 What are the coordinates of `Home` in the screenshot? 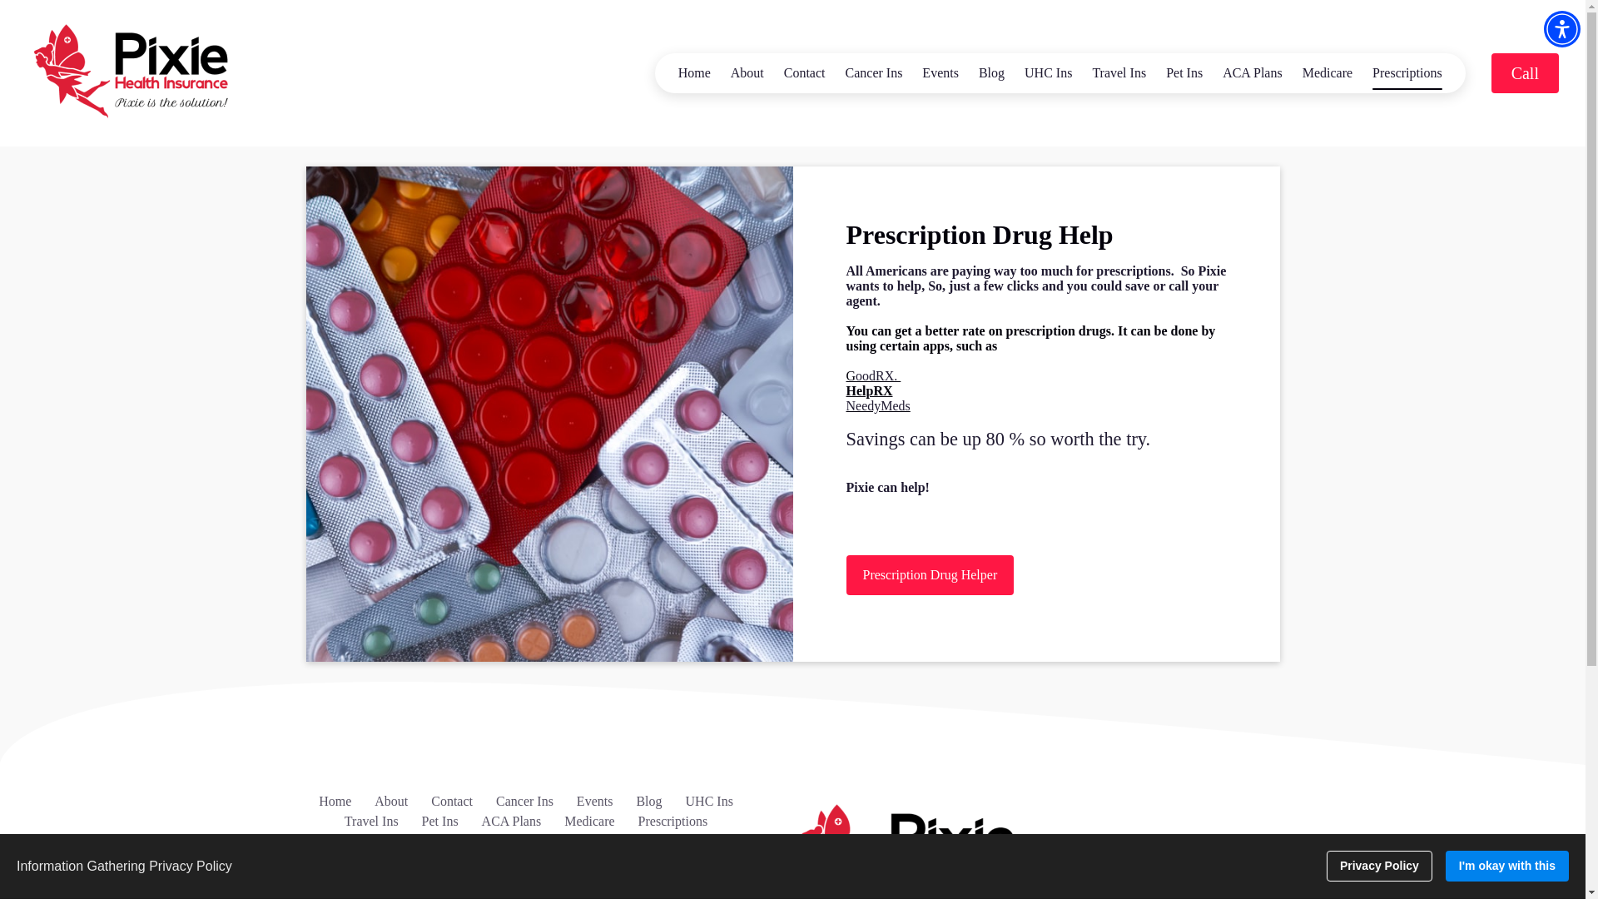 It's located at (335, 801).